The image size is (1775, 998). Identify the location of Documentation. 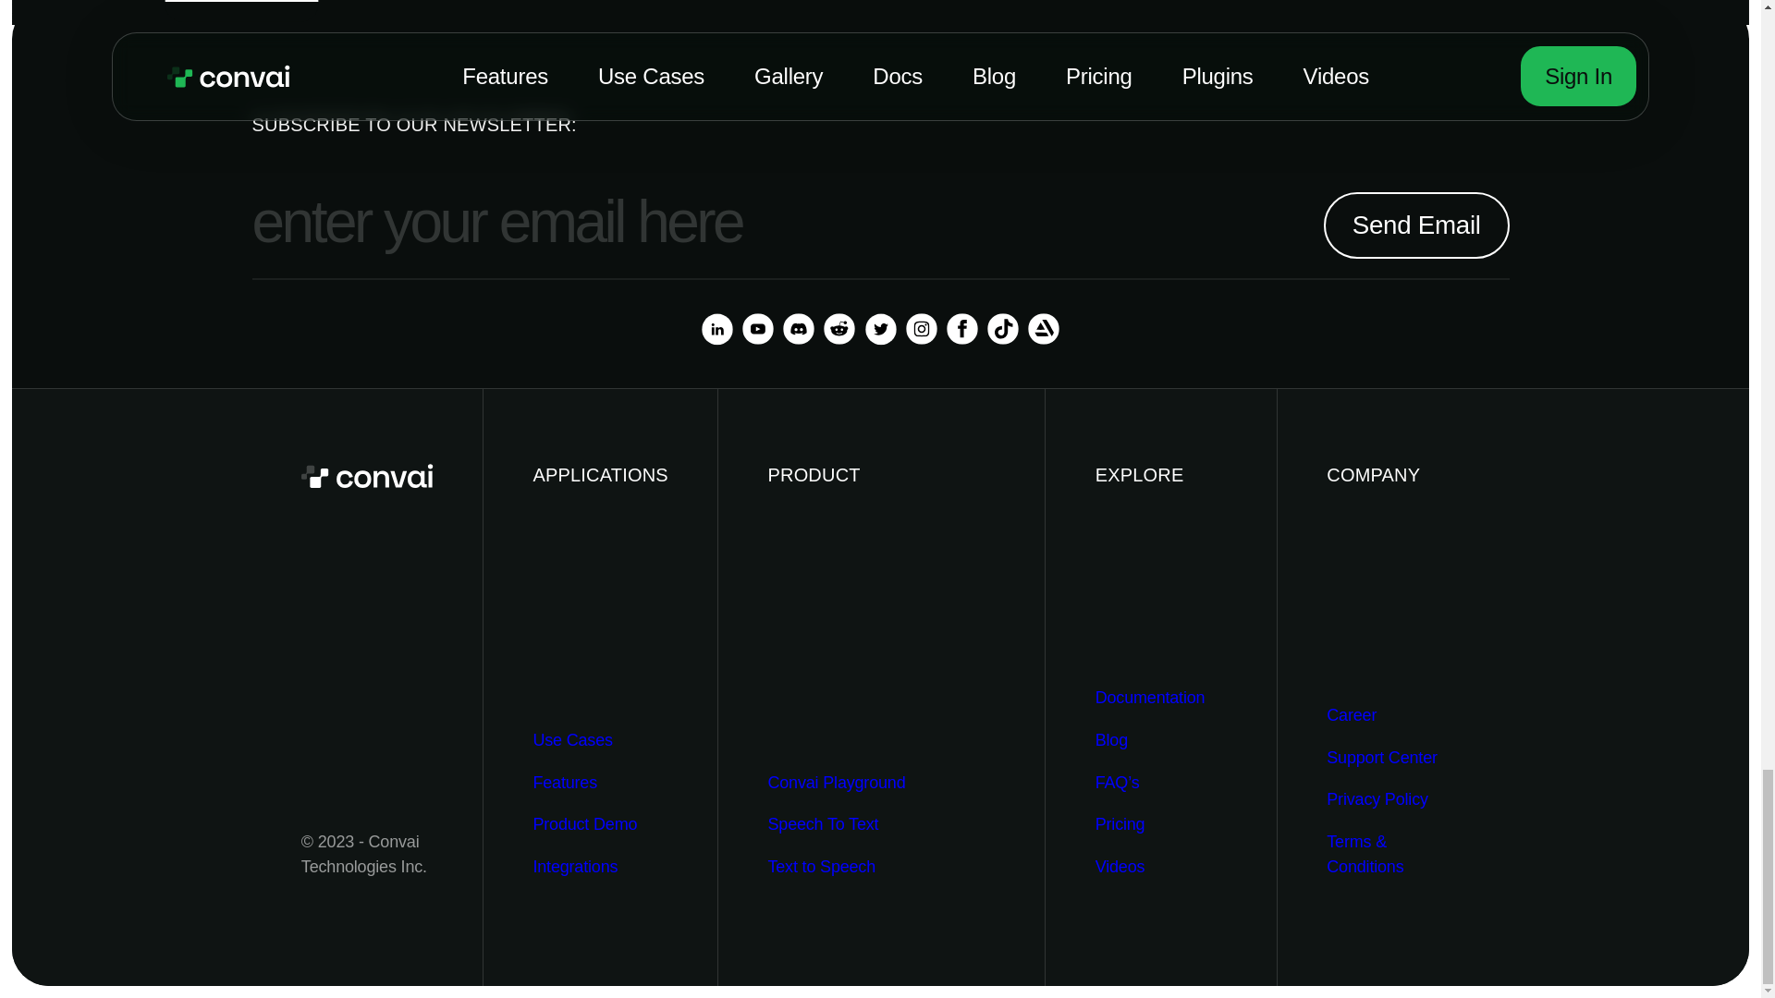
(1150, 697).